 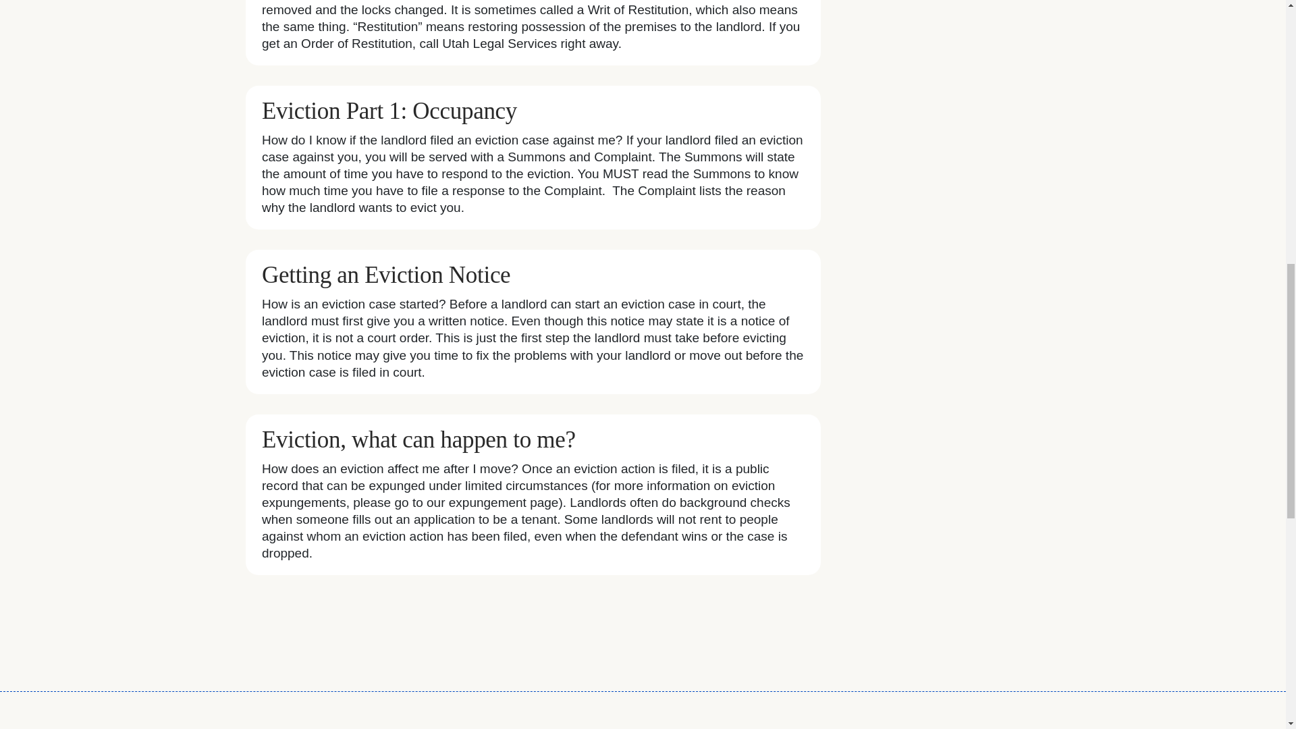 I want to click on Eviction Part 1: Occupancy, so click(x=389, y=111).